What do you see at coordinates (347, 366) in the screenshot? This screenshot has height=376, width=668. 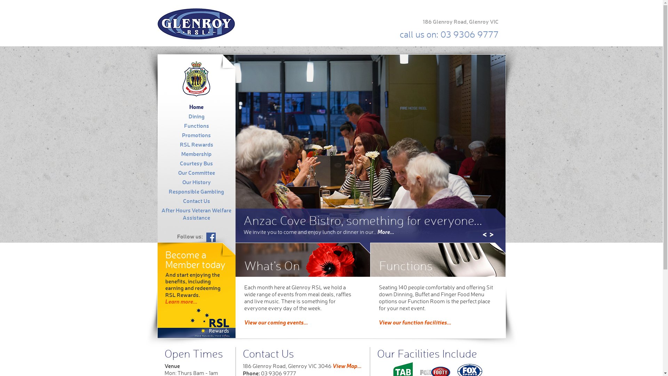 I see `View Map...` at bounding box center [347, 366].